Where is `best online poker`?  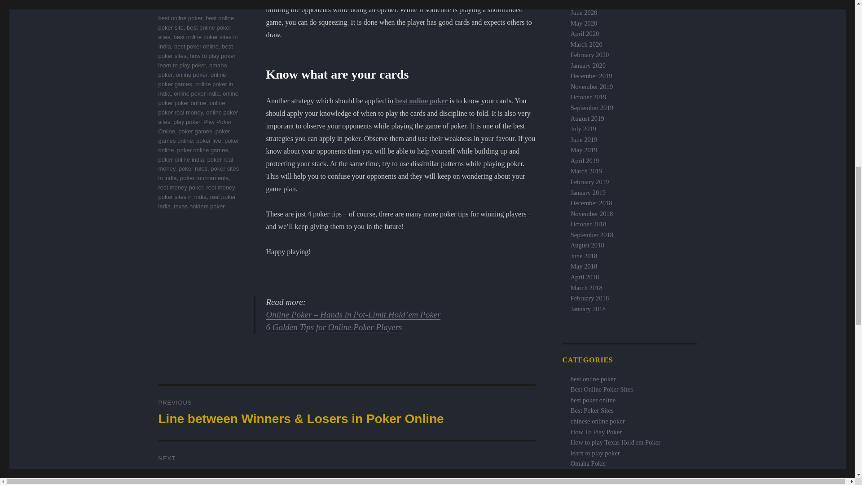
best online poker is located at coordinates (420, 101).